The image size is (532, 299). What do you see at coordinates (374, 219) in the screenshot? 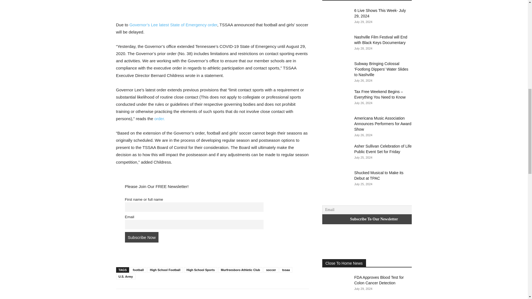
I see `Subscribe To Our Newsletter` at bounding box center [374, 219].